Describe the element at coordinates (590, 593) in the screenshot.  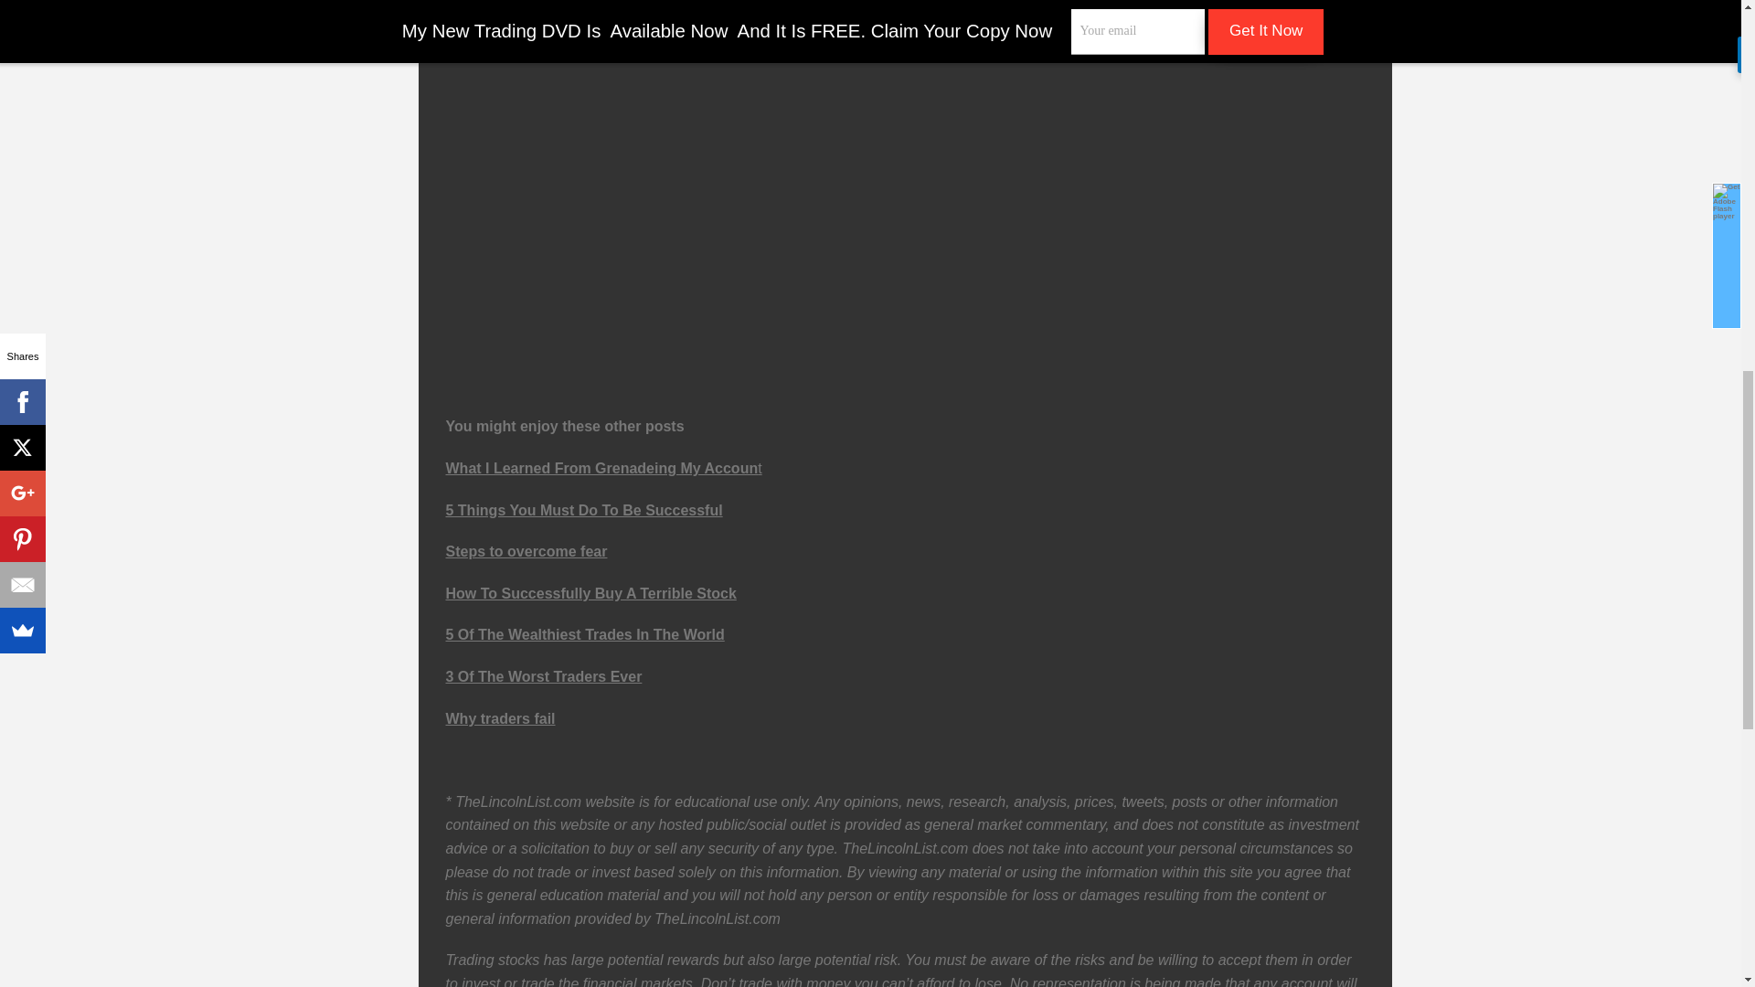
I see `How To Successfully Buy A Terrible Stock` at that location.